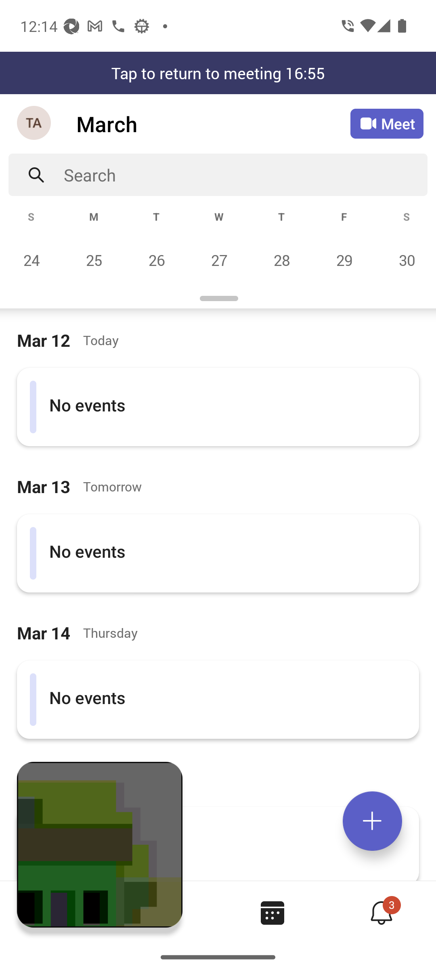 This screenshot has width=436, height=970. I want to click on Thursday, March 28 28, so click(281, 260).